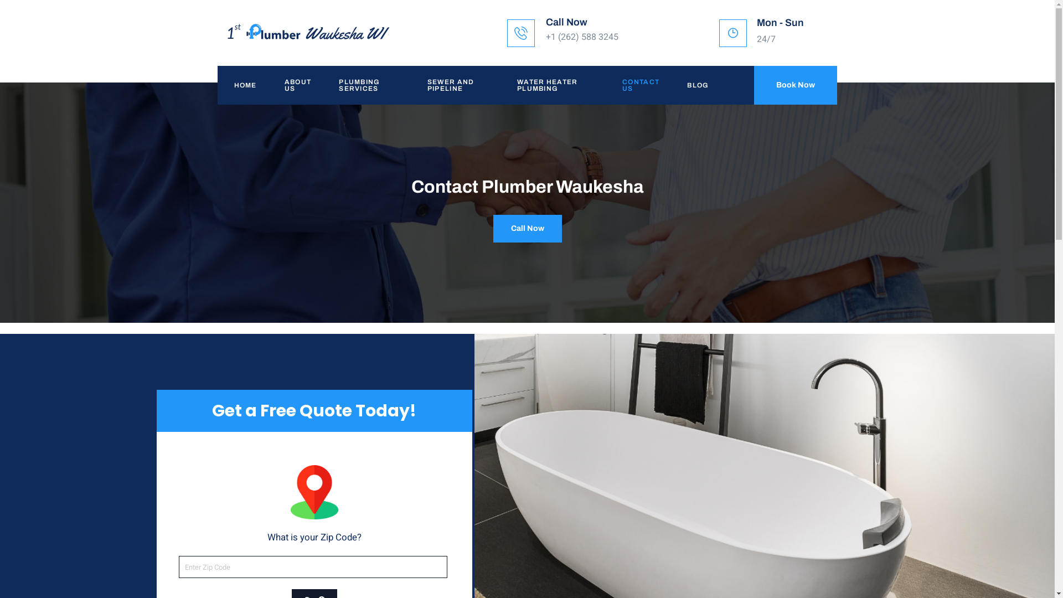 This screenshot has width=1063, height=598. I want to click on Call Now, so click(527, 229).